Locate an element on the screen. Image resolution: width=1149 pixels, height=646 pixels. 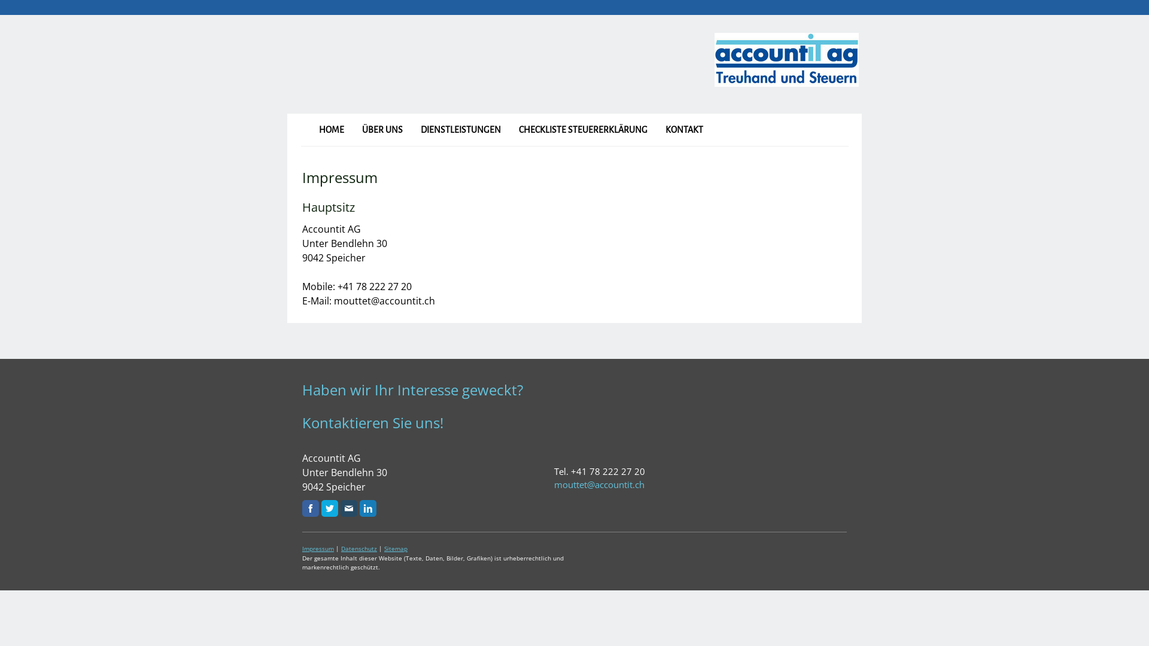
Facebook is located at coordinates (310, 508).